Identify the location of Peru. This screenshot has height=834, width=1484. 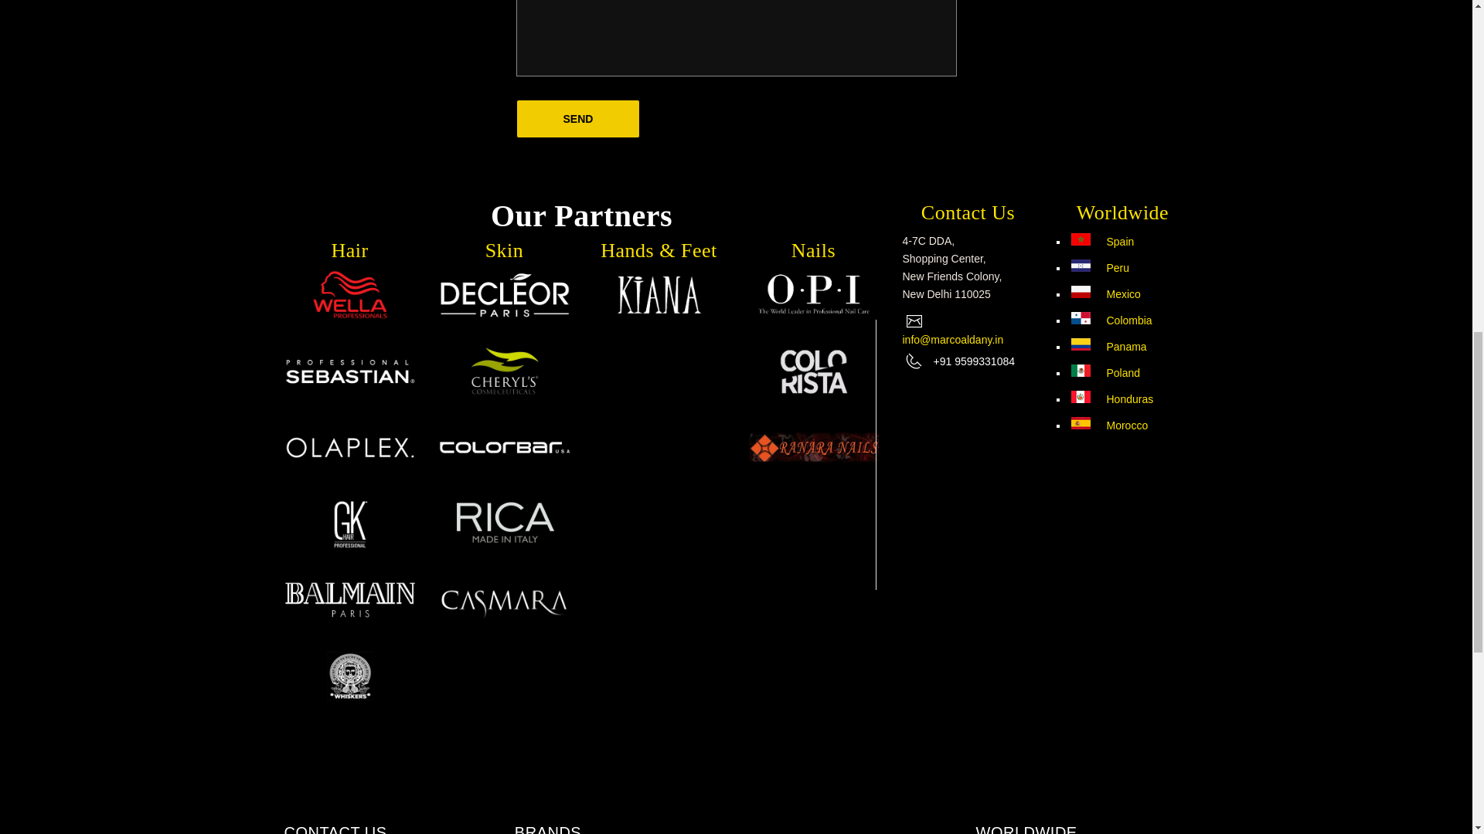
(1101, 268).